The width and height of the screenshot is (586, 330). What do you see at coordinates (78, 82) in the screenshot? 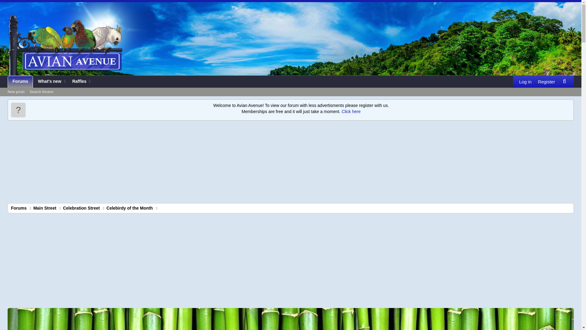
I see `Click here` at bounding box center [78, 82].